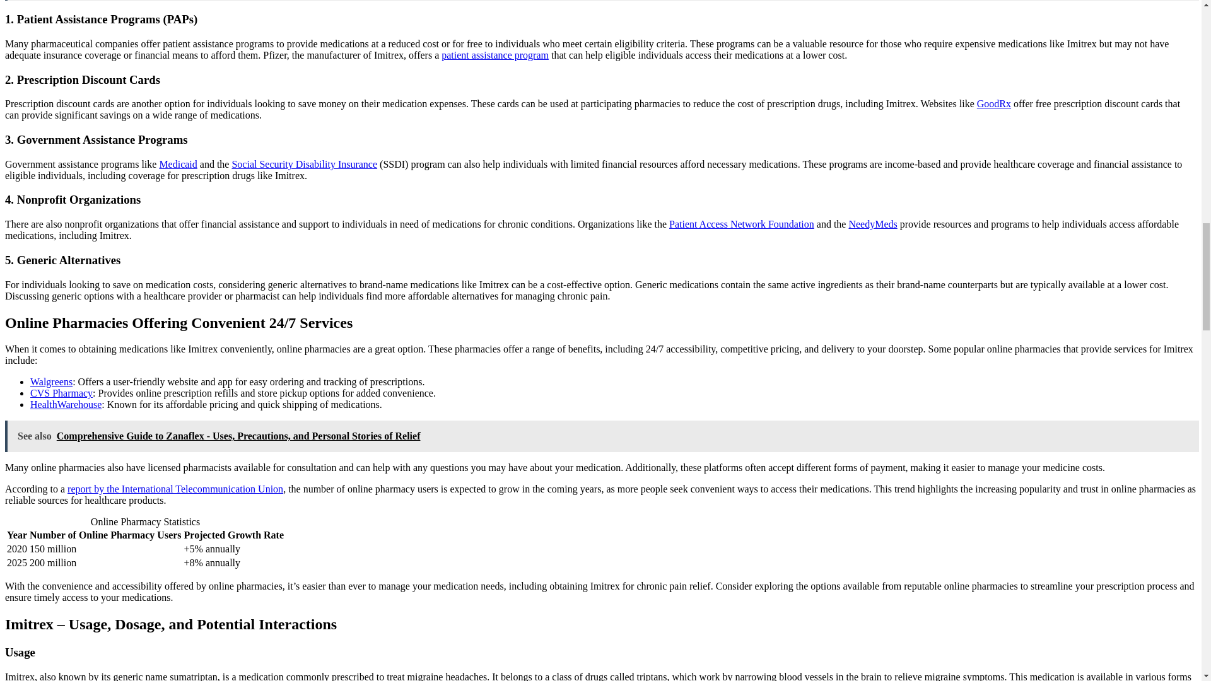 The image size is (1211, 681). Describe the element at coordinates (66, 404) in the screenshot. I see `HealthWarehouse` at that location.